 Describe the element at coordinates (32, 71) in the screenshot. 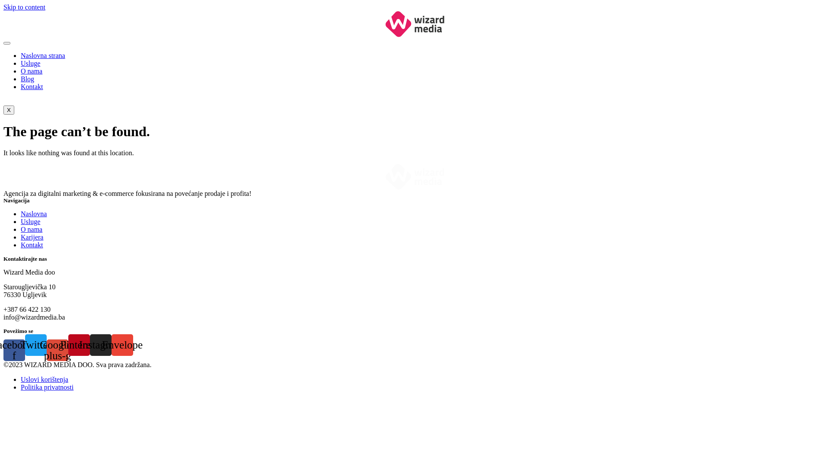

I see `O nama` at that location.